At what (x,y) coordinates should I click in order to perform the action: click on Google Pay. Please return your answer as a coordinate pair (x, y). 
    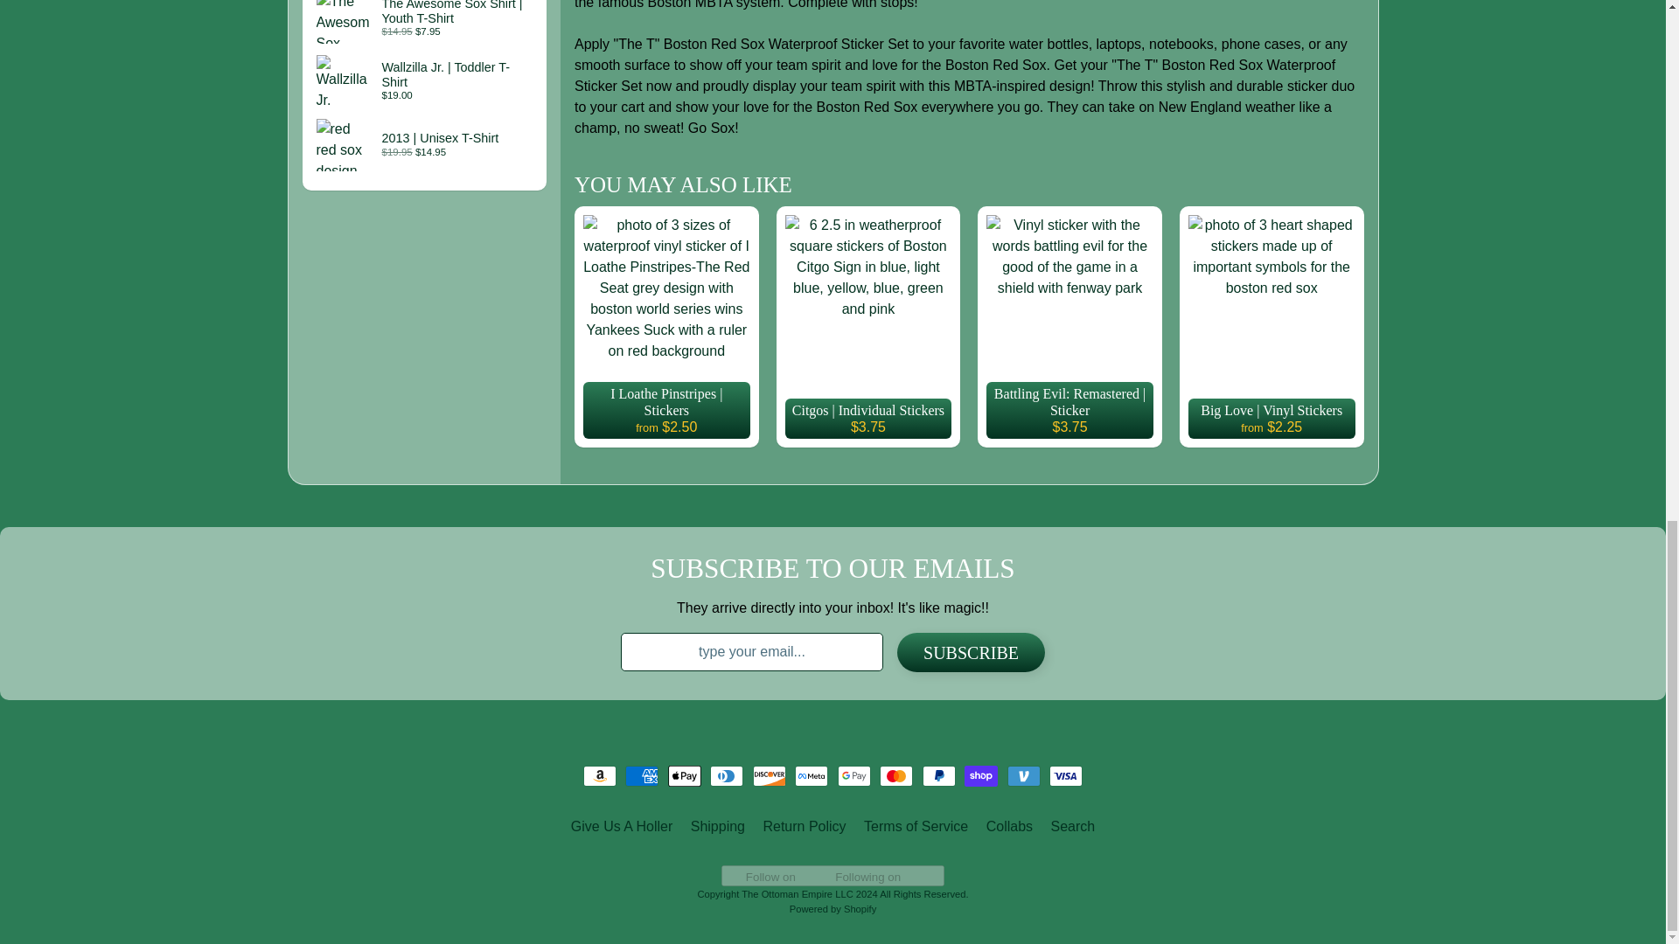
    Looking at the image, I should click on (854, 775).